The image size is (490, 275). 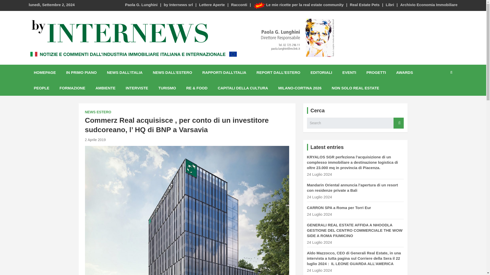 What do you see at coordinates (95, 140) in the screenshot?
I see `2 Aprile 2019` at bounding box center [95, 140].